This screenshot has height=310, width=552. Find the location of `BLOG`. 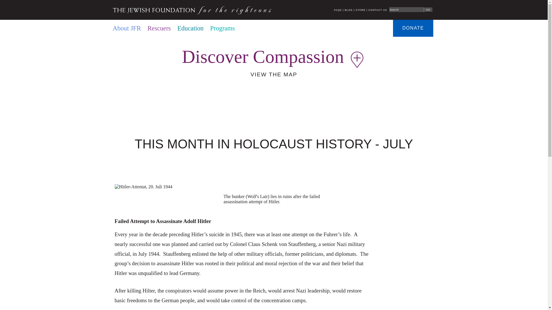

BLOG is located at coordinates (348, 10).